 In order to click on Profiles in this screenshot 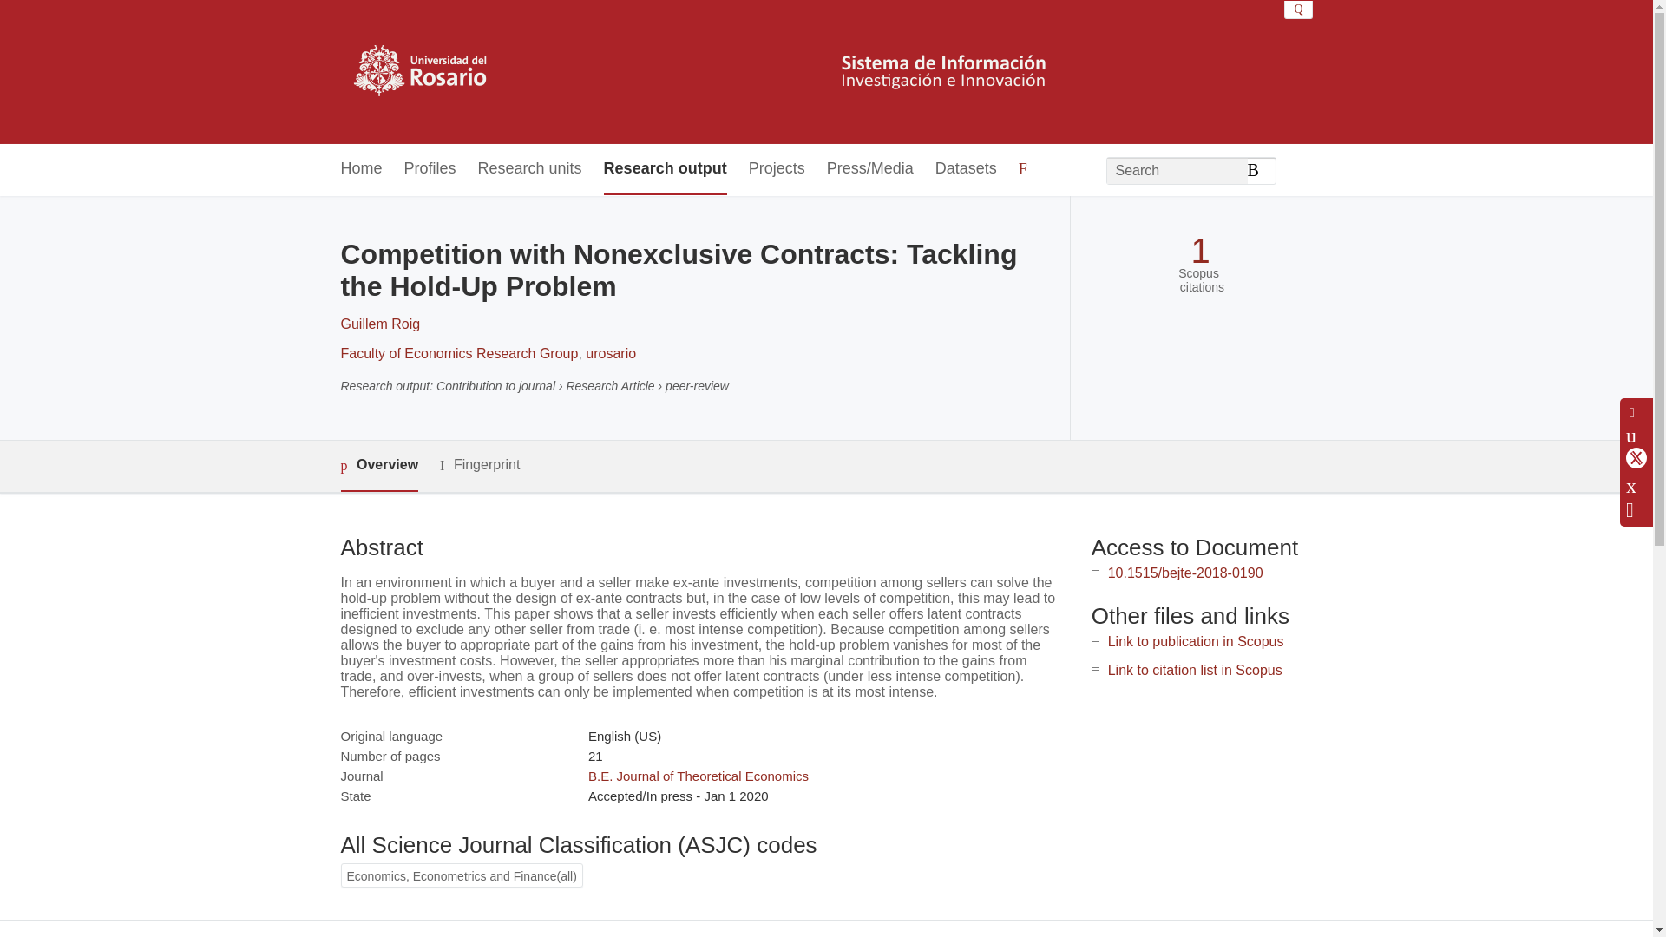, I will do `click(430, 169)`.